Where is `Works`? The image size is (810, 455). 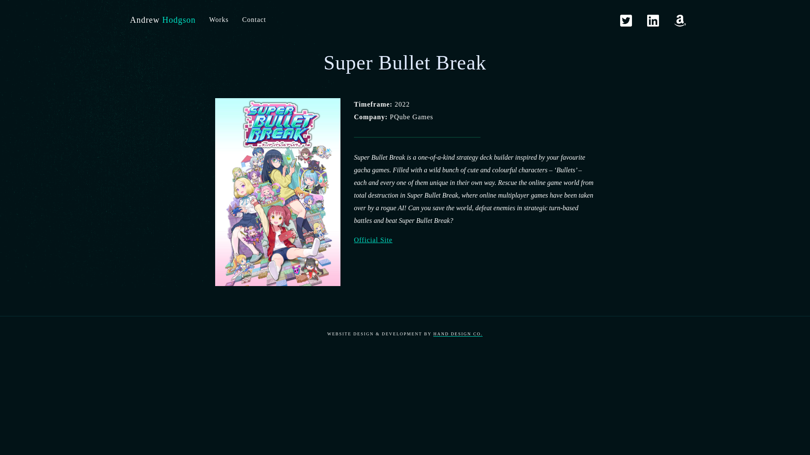
Works is located at coordinates (219, 20).